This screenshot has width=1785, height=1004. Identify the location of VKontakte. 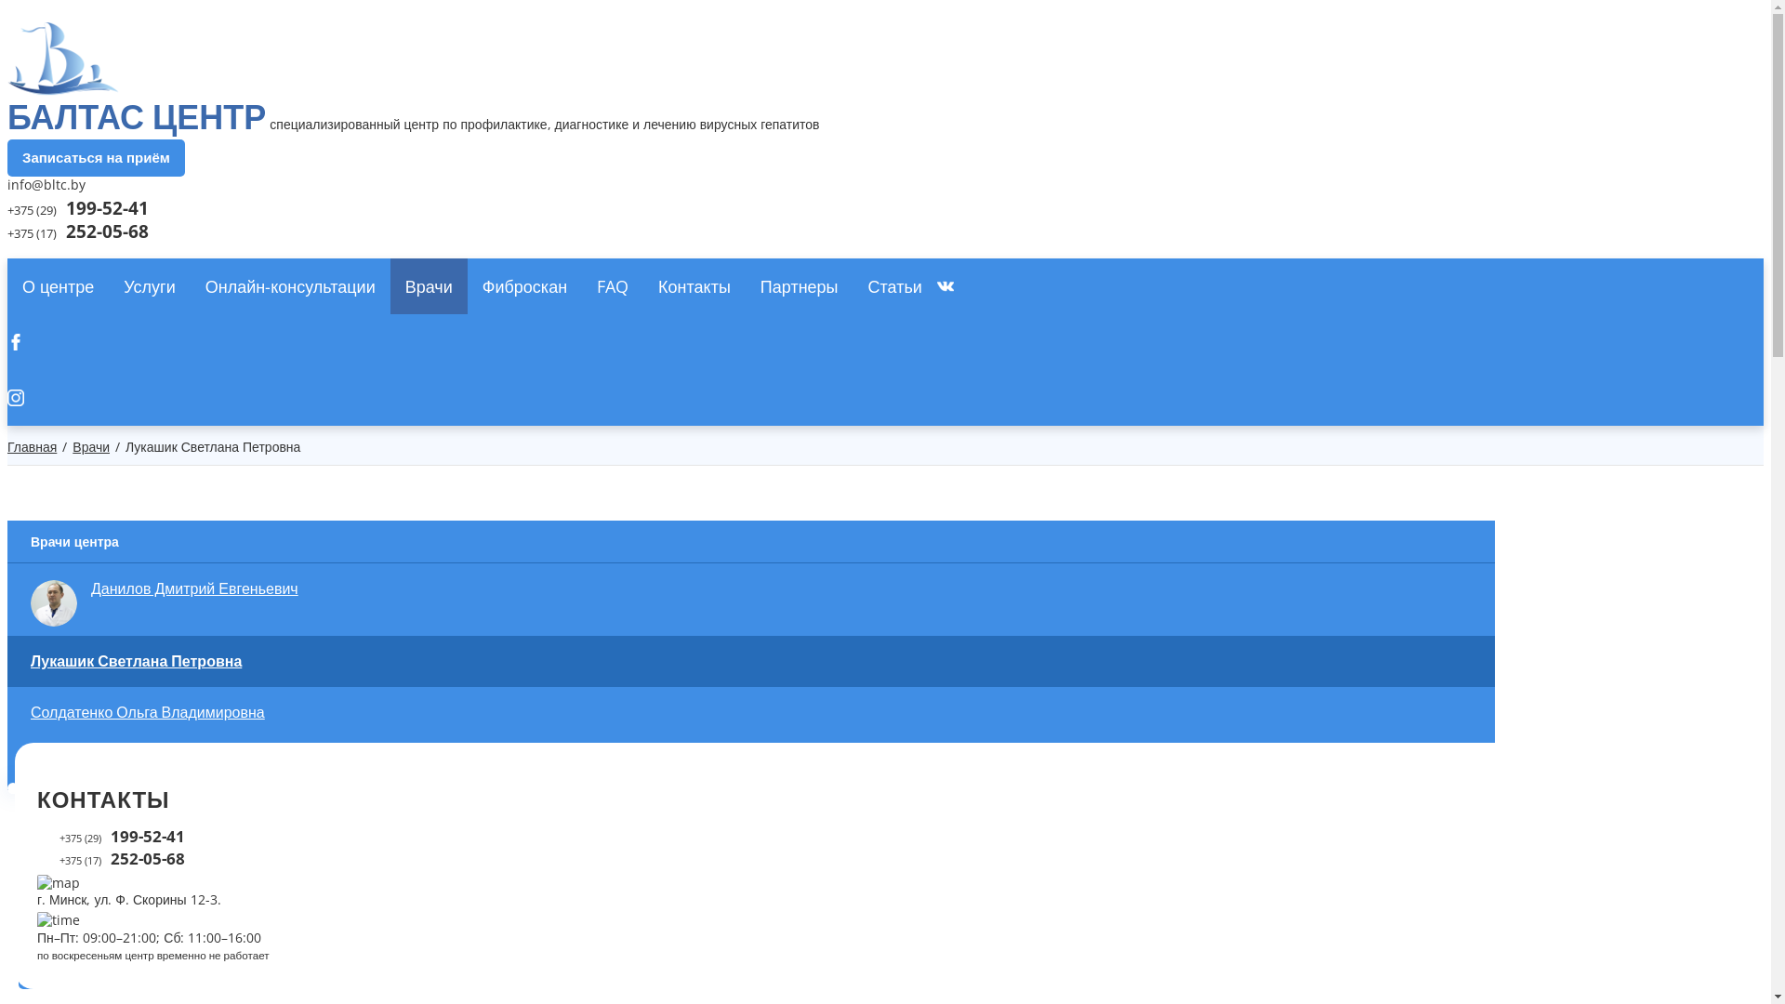
(751, 286).